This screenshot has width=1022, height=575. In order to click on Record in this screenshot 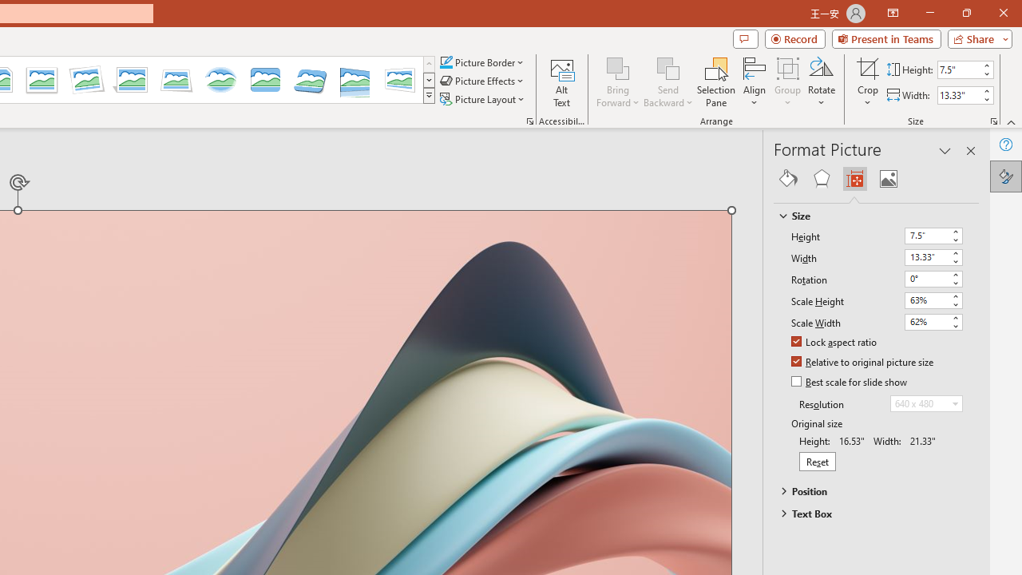, I will do `click(795, 38)`.